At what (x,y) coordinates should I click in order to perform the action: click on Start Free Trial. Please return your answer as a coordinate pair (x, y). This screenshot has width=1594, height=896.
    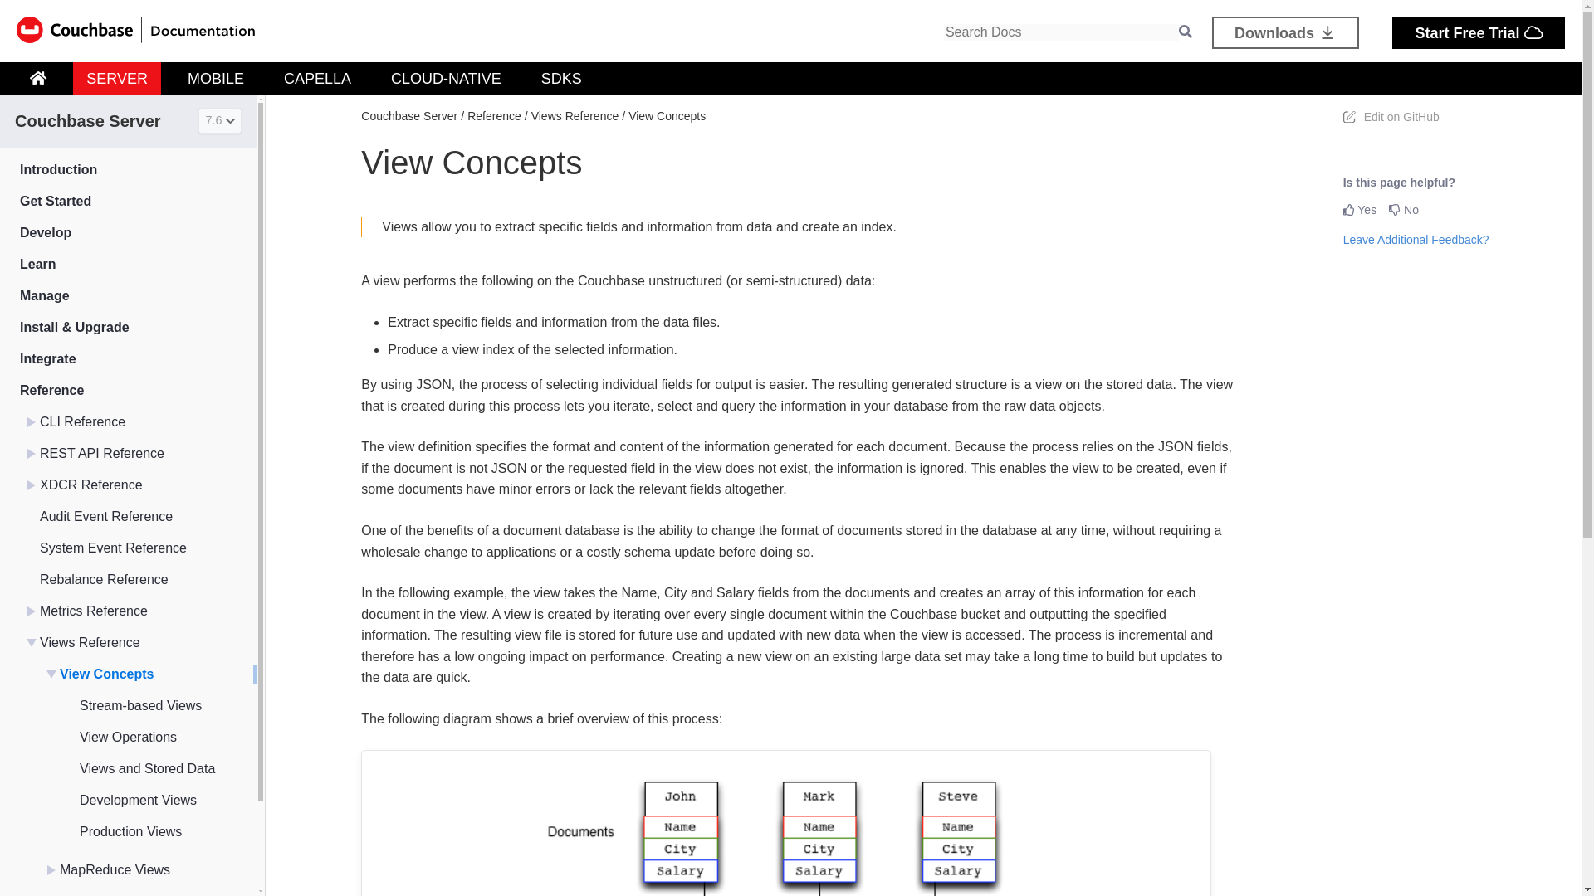
    Looking at the image, I should click on (1478, 33).